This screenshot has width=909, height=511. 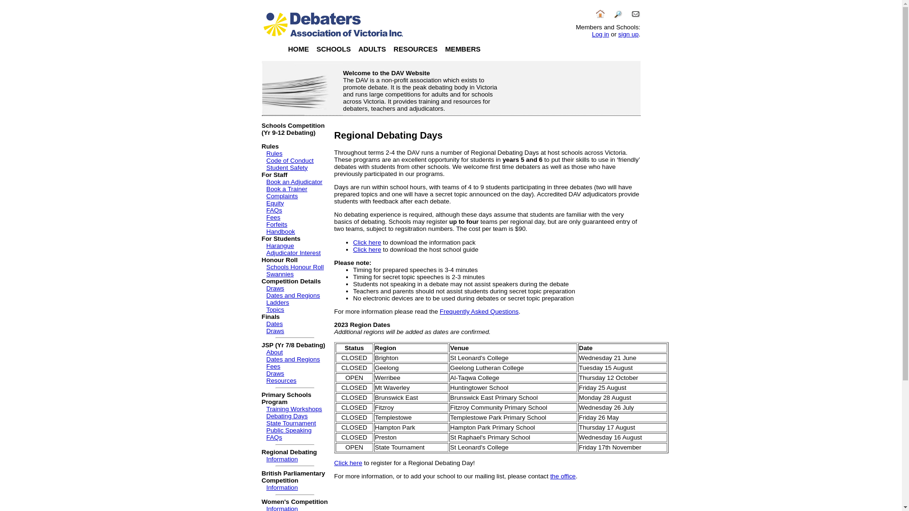 What do you see at coordinates (274, 437) in the screenshot?
I see `FAQs` at bounding box center [274, 437].